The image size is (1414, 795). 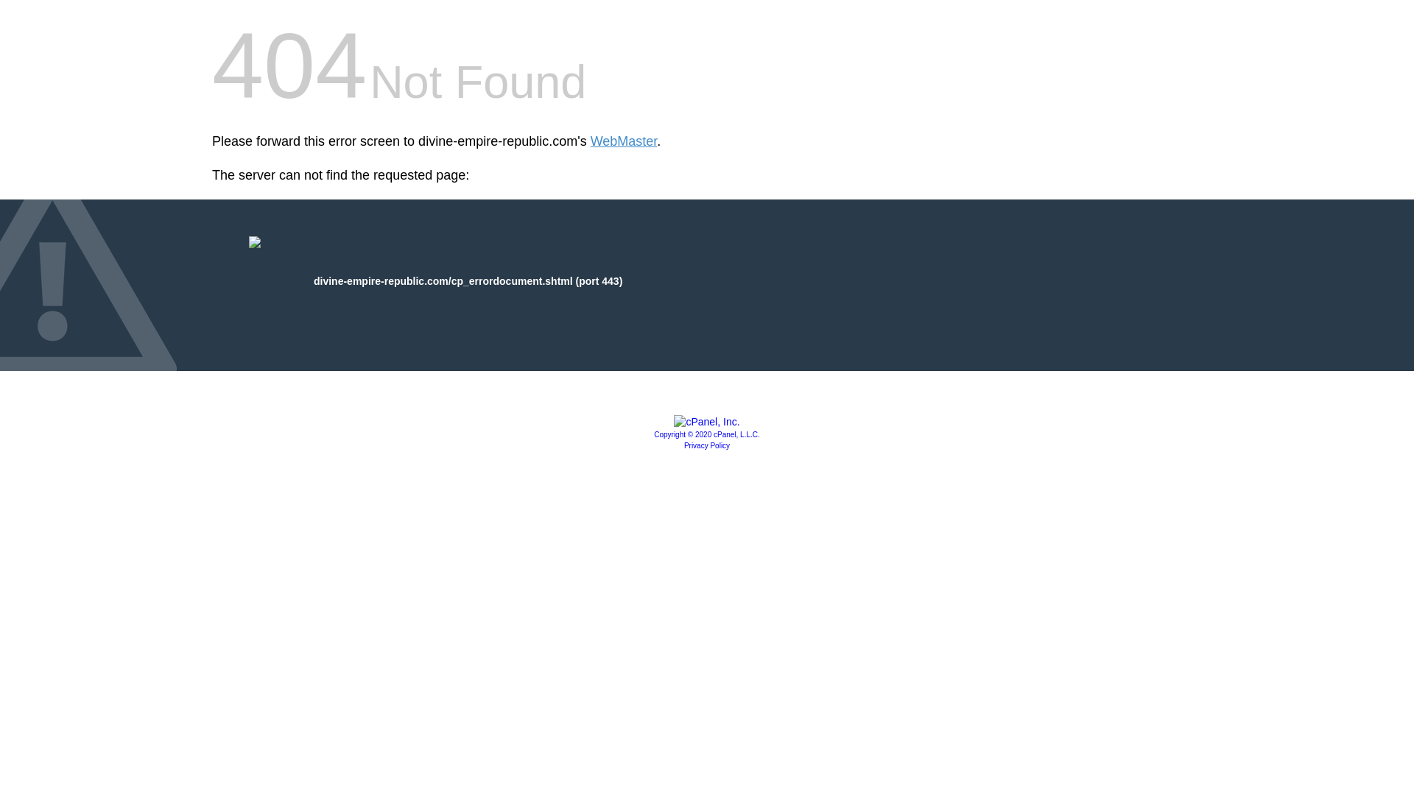 What do you see at coordinates (707, 421) in the screenshot?
I see `cPanel, Inc.` at bounding box center [707, 421].